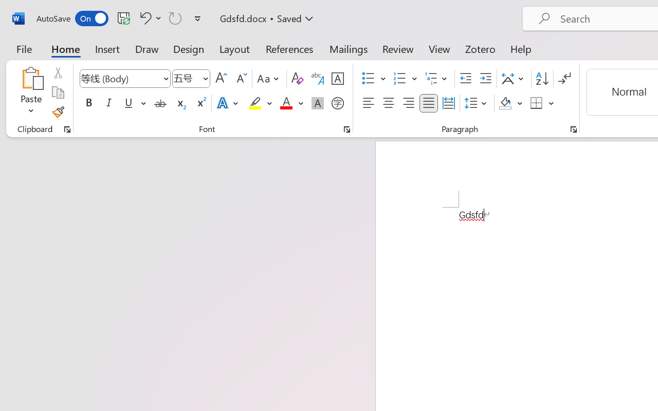 The height and width of the screenshot is (411, 658). I want to click on Office Clipboard..., so click(67, 129).